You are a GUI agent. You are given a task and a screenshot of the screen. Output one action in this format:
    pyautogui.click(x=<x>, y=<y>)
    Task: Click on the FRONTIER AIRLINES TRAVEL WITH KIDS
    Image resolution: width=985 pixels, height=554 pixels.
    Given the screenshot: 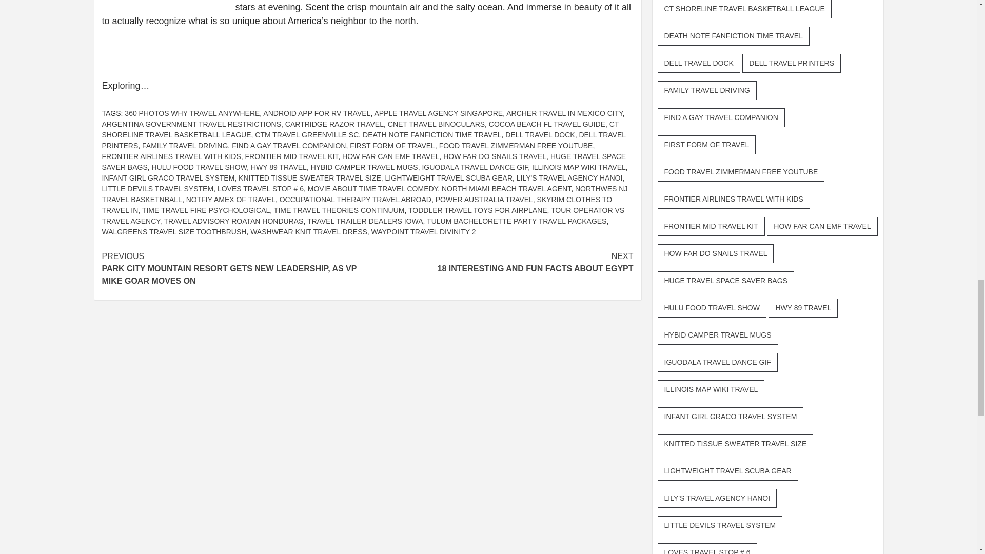 What is the action you would take?
    pyautogui.click(x=170, y=156)
    